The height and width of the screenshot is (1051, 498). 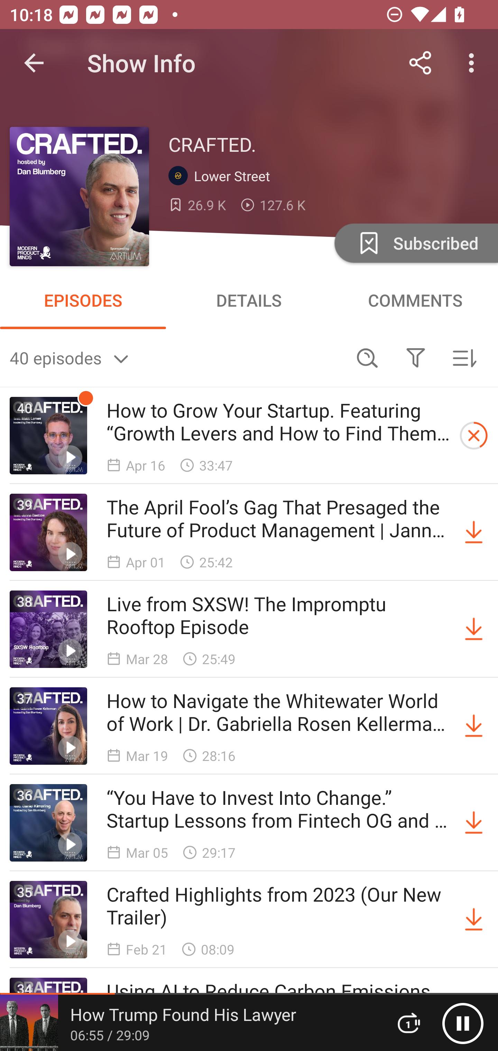 What do you see at coordinates (474, 436) in the screenshot?
I see `Cancel Downloading` at bounding box center [474, 436].